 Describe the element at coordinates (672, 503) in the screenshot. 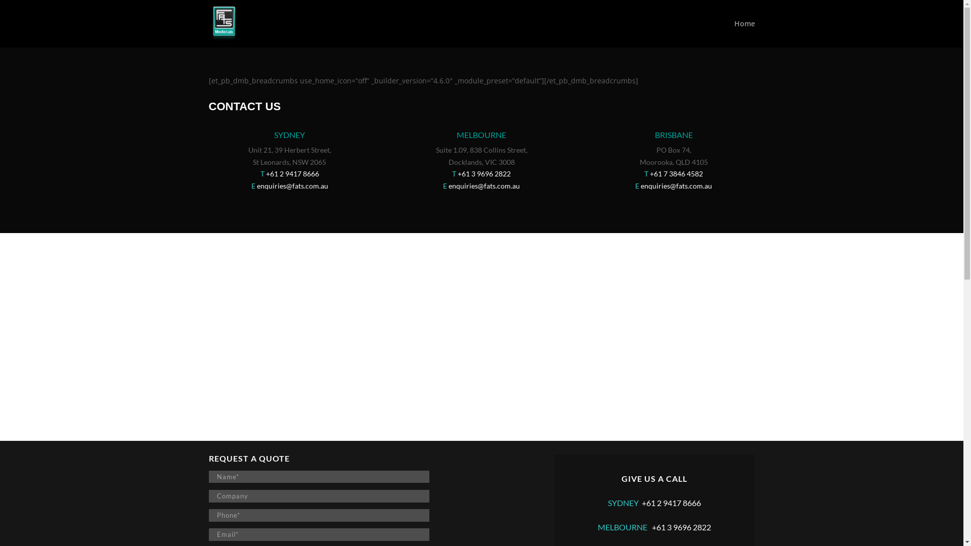

I see `+61 2 9417 8666` at that location.